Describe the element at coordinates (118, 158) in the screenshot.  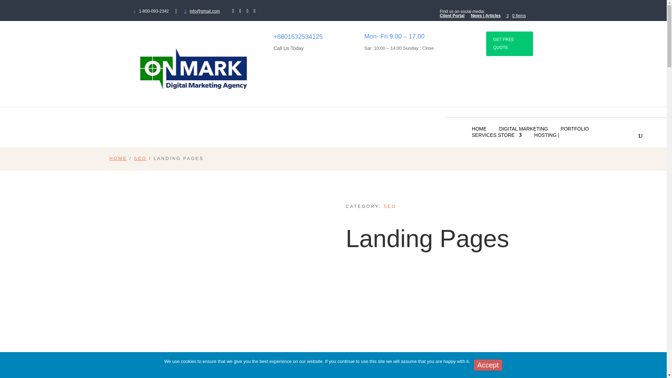
I see `HOME` at that location.